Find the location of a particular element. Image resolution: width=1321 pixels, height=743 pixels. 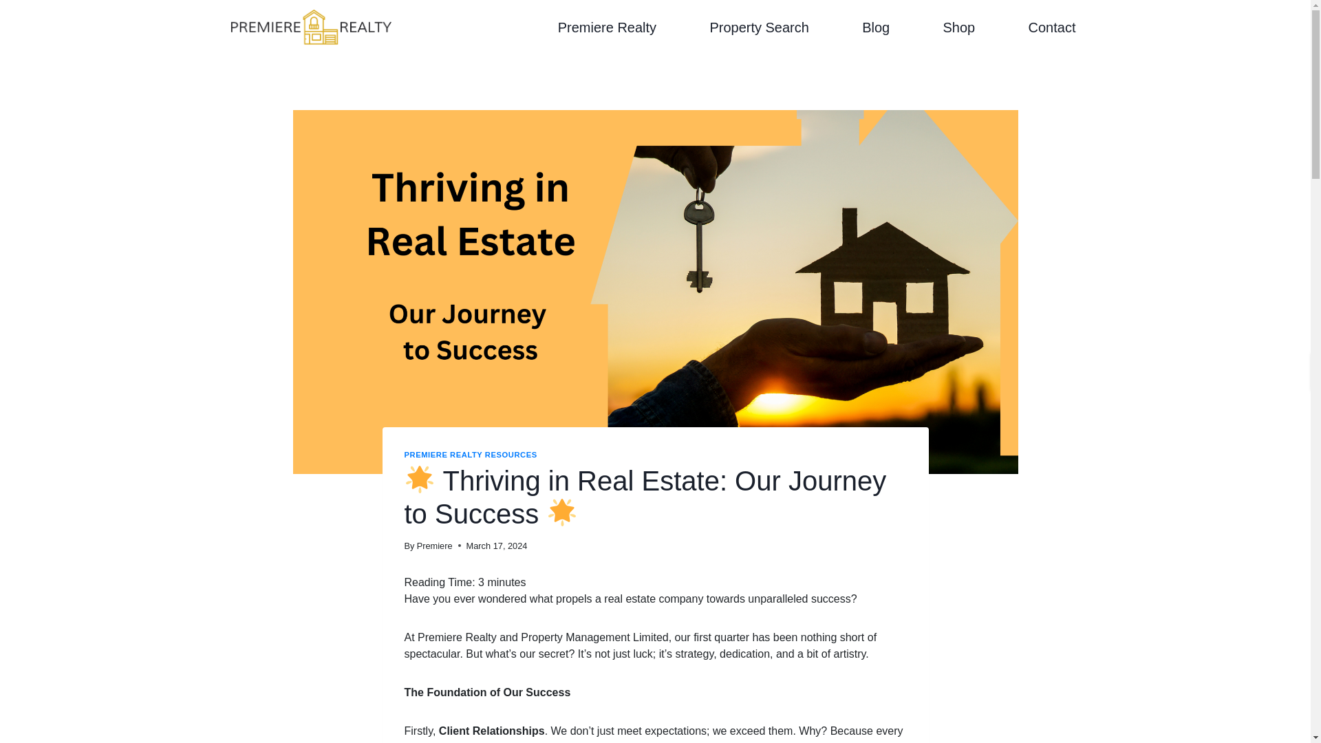

Premiere is located at coordinates (435, 546).